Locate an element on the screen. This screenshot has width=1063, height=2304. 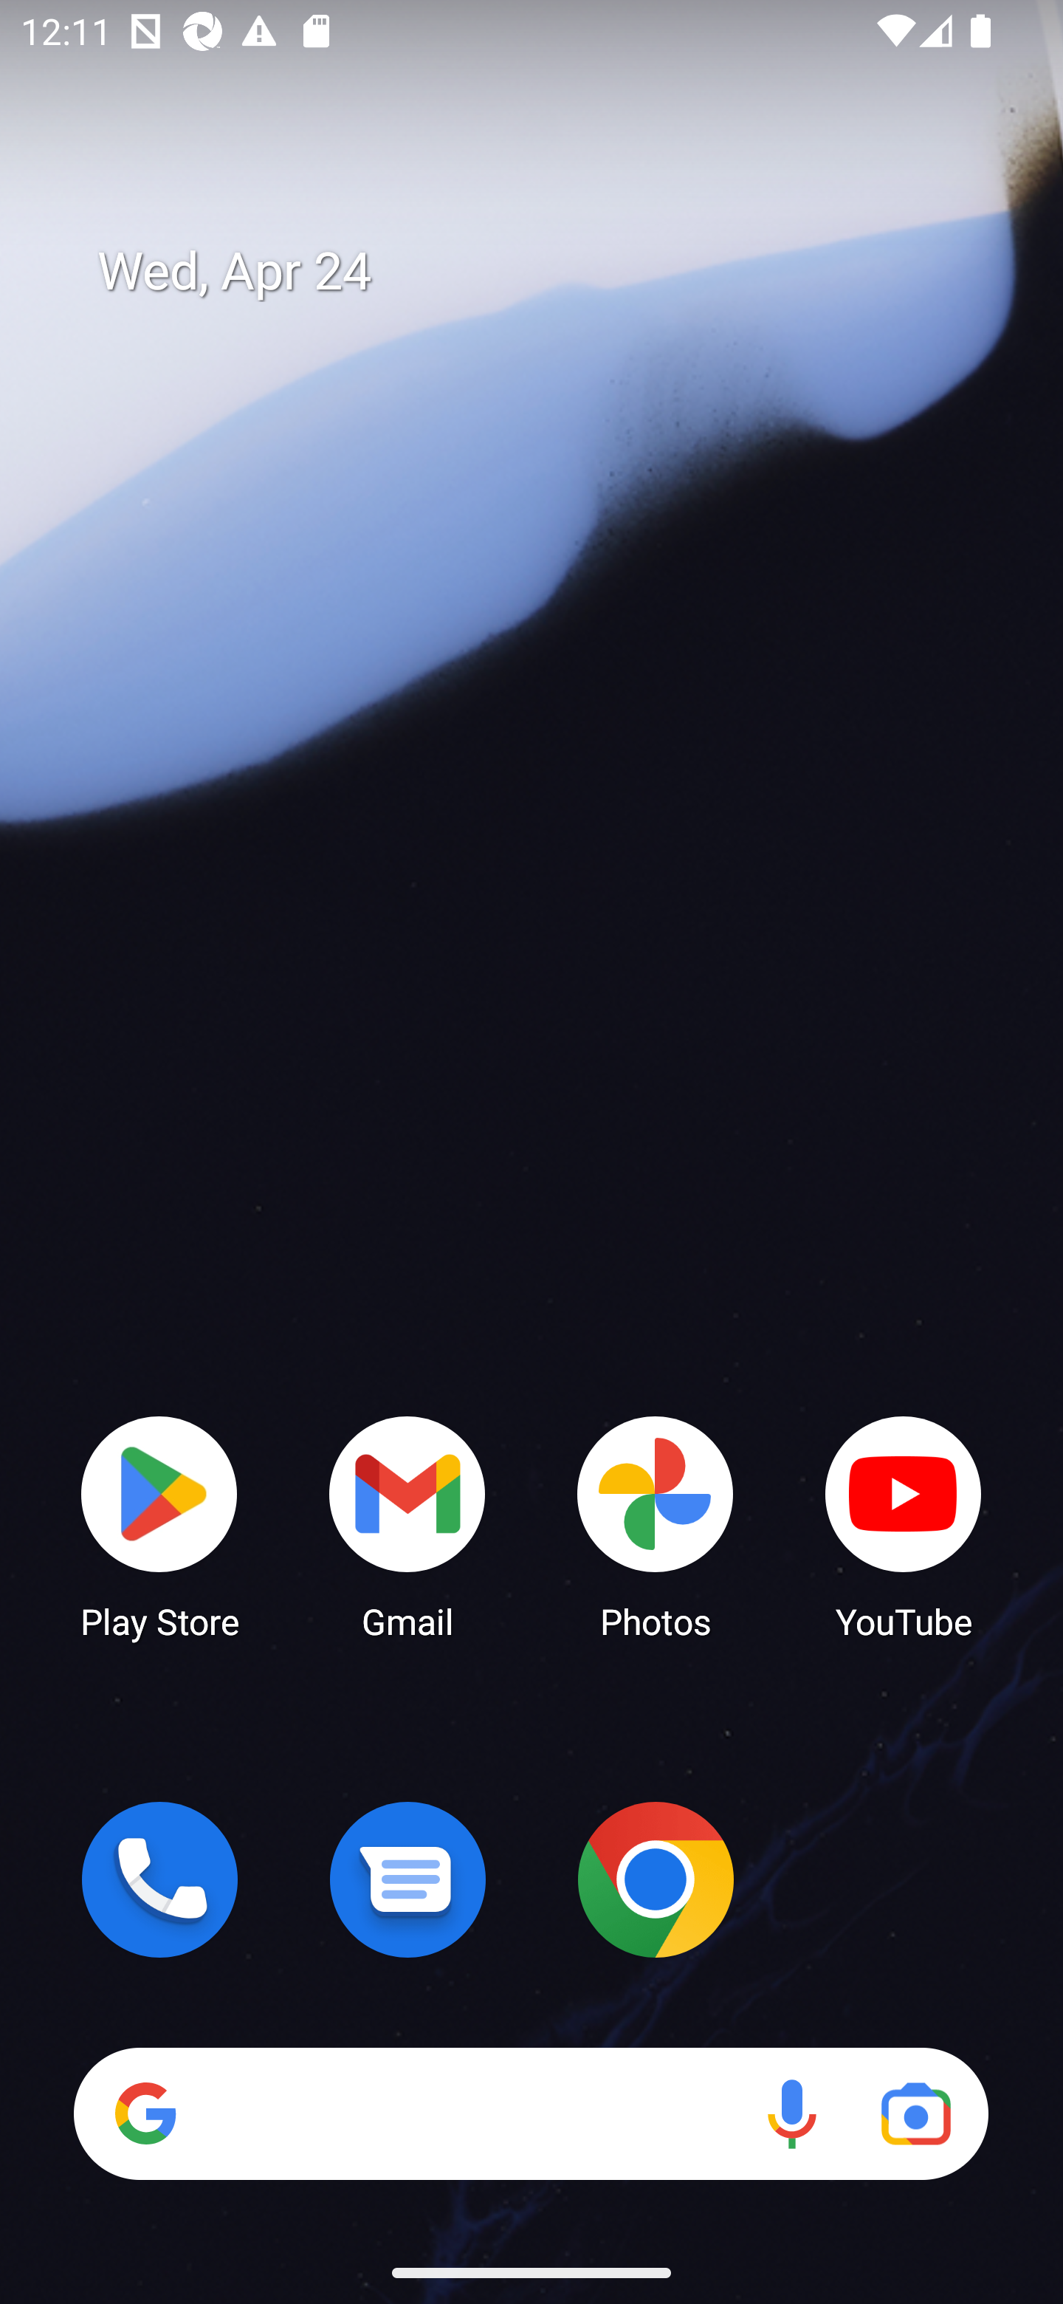
Photos is located at coordinates (656, 1526).